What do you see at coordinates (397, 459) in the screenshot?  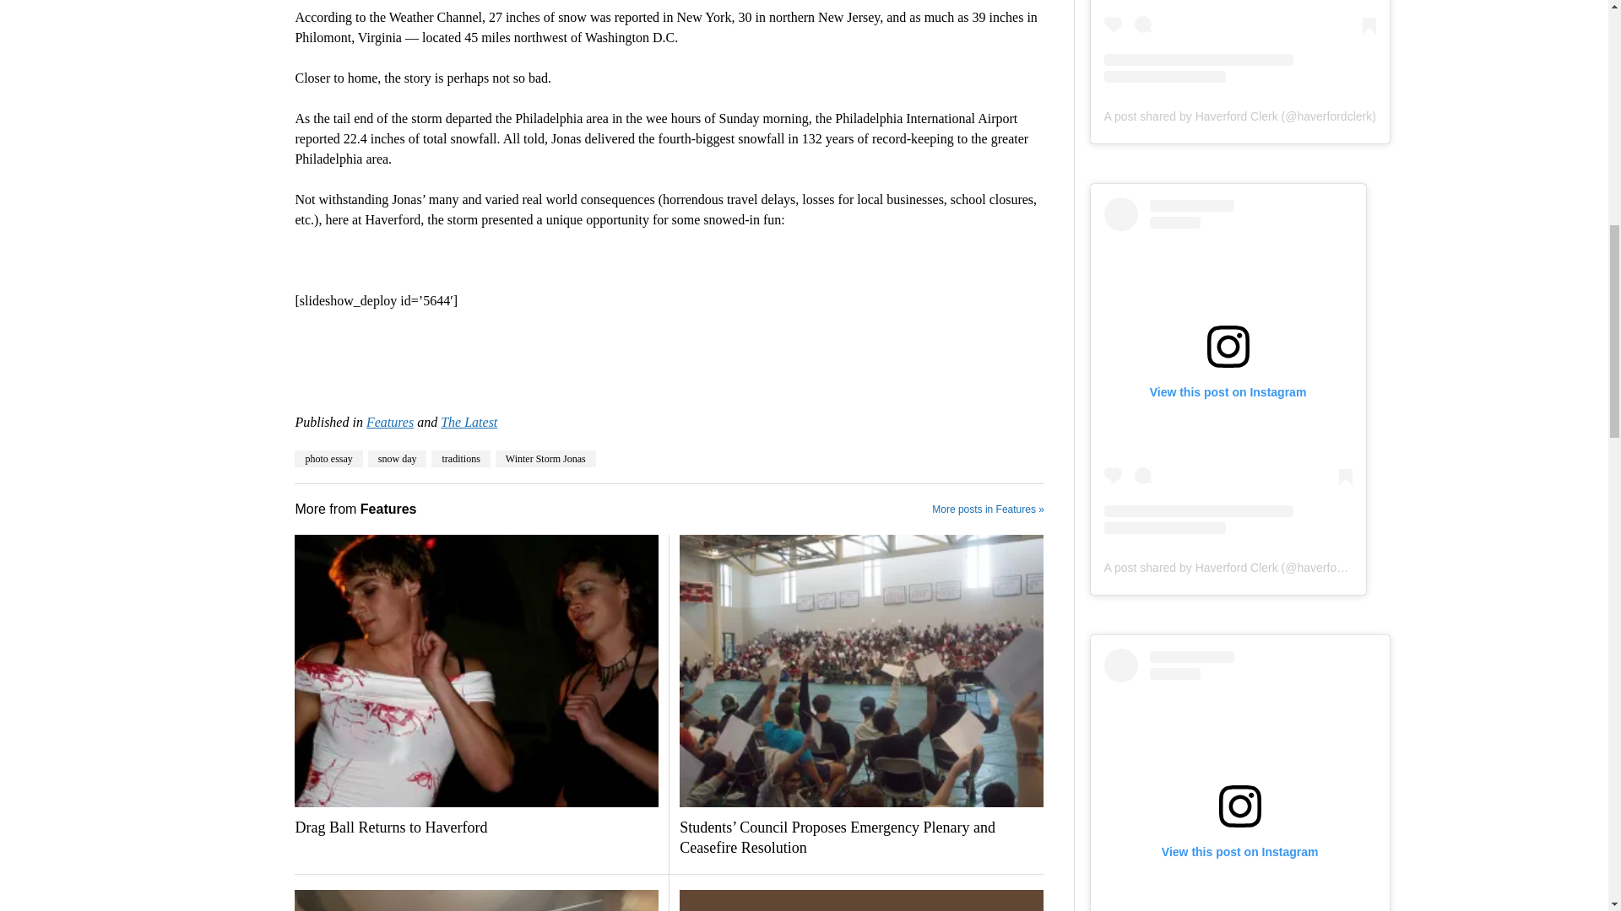 I see `snow day` at bounding box center [397, 459].